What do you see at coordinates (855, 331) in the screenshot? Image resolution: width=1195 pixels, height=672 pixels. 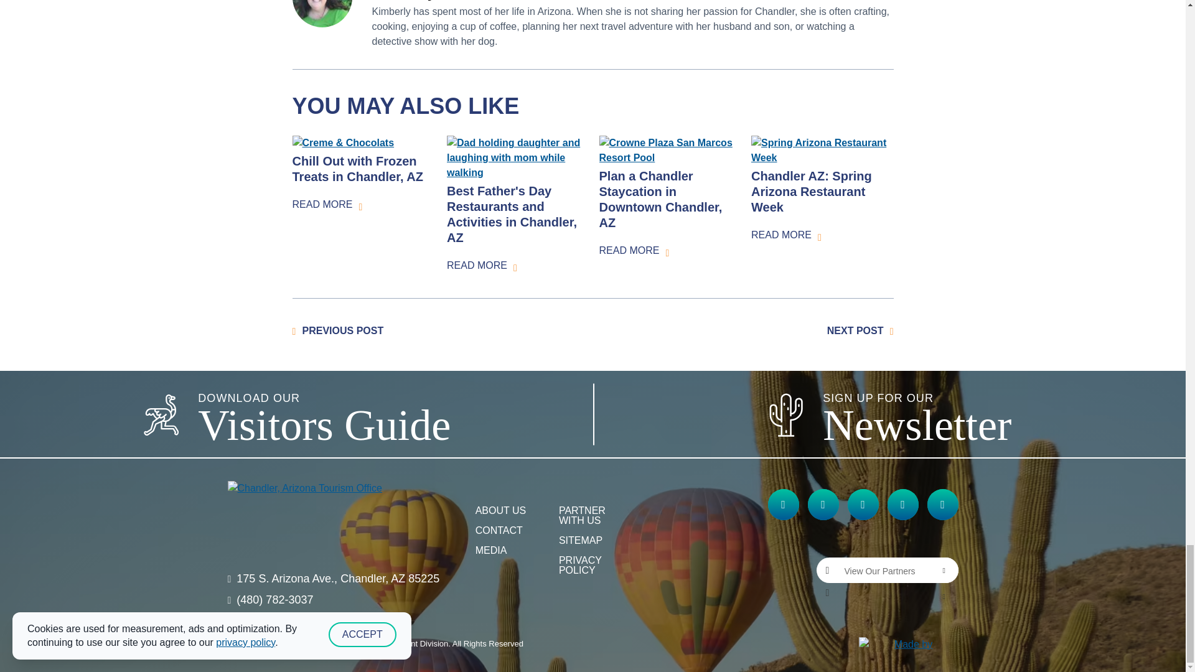 I see `Chandler Food Festivals` at bounding box center [855, 331].